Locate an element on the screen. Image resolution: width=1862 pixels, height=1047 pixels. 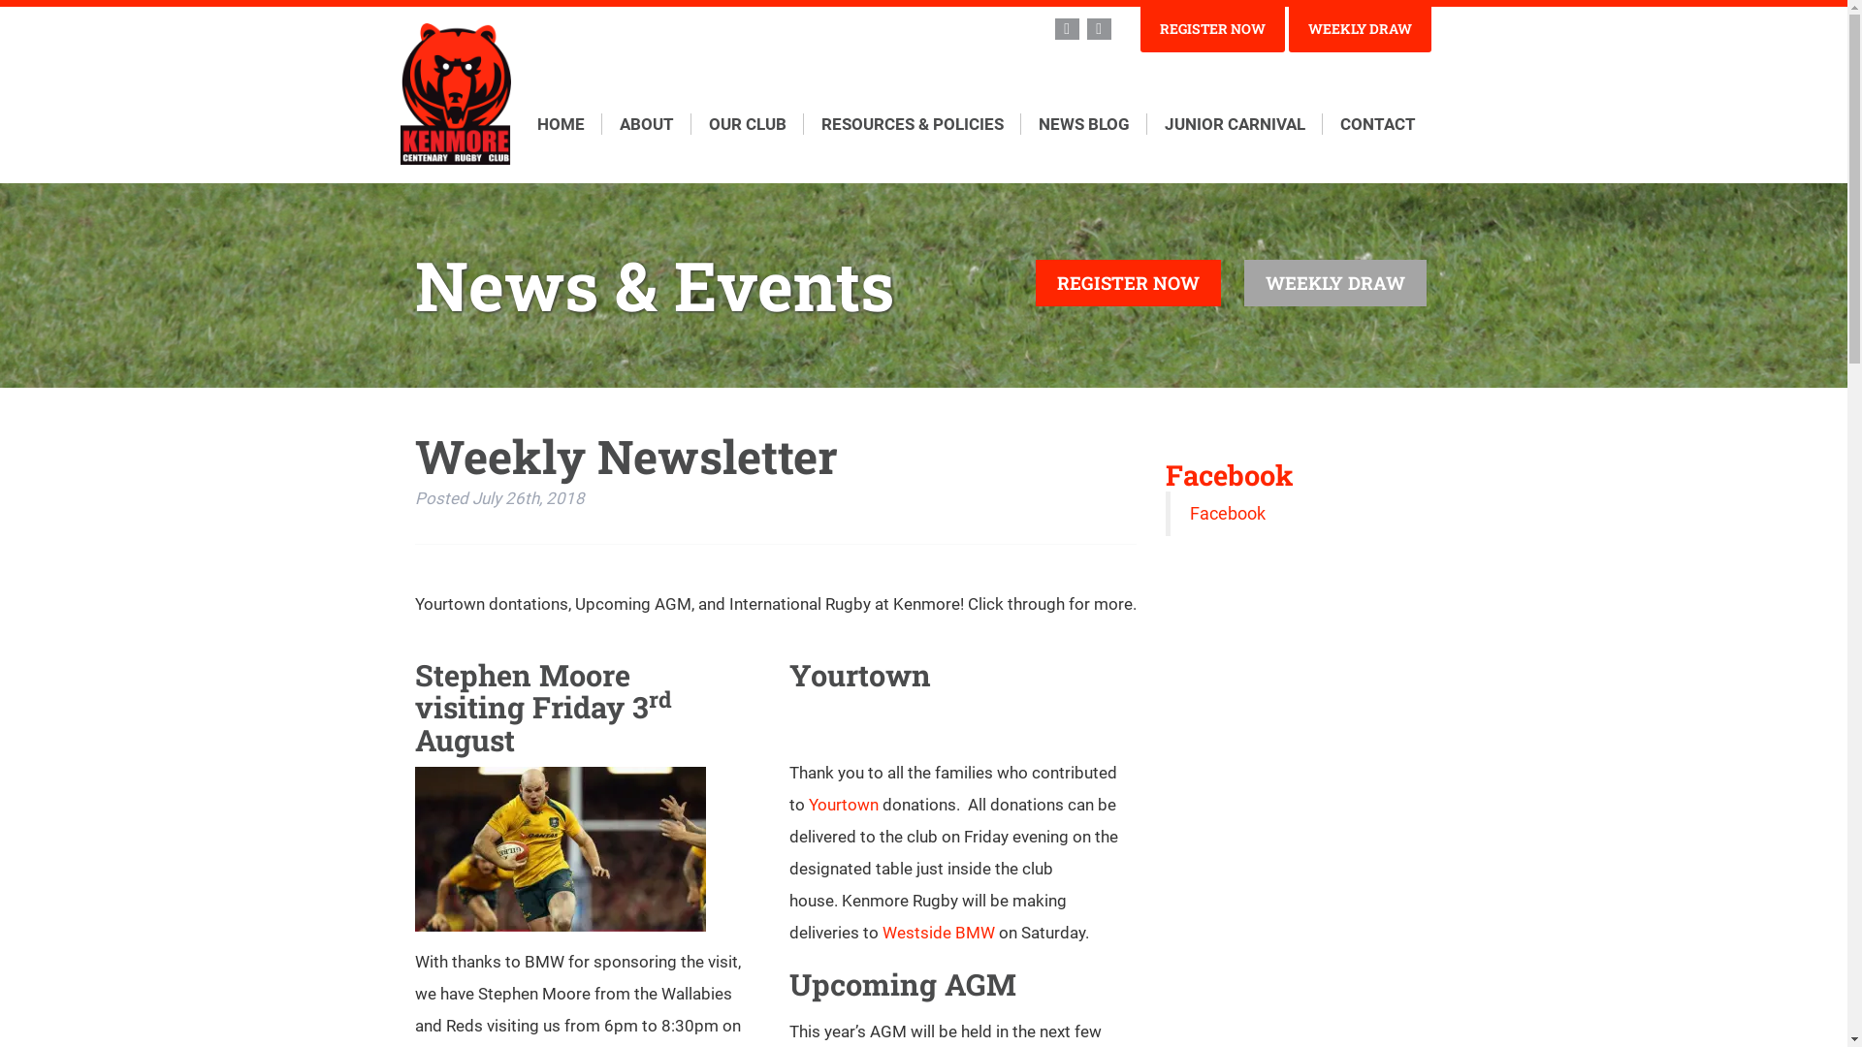
HOME is located at coordinates (570, 124).